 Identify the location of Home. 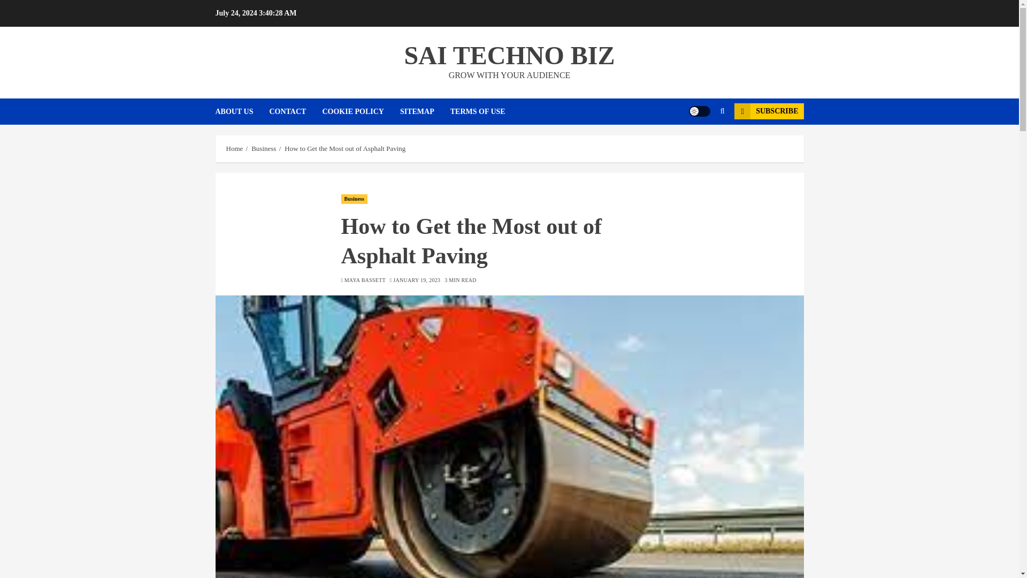
(234, 149).